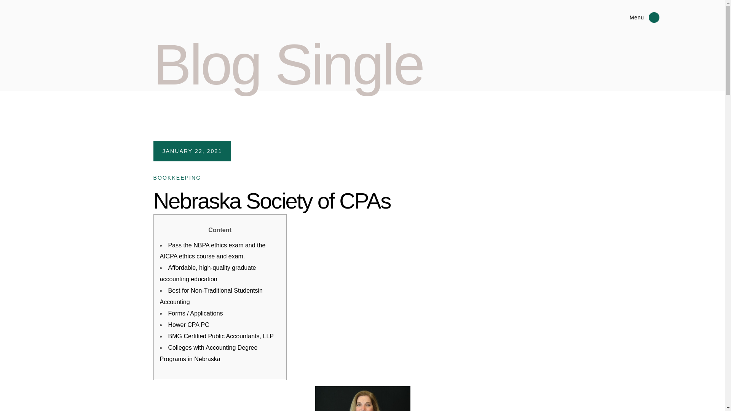 Image resolution: width=731 pixels, height=411 pixels. What do you see at coordinates (188, 324) in the screenshot?
I see `Hower CPA PC` at bounding box center [188, 324].